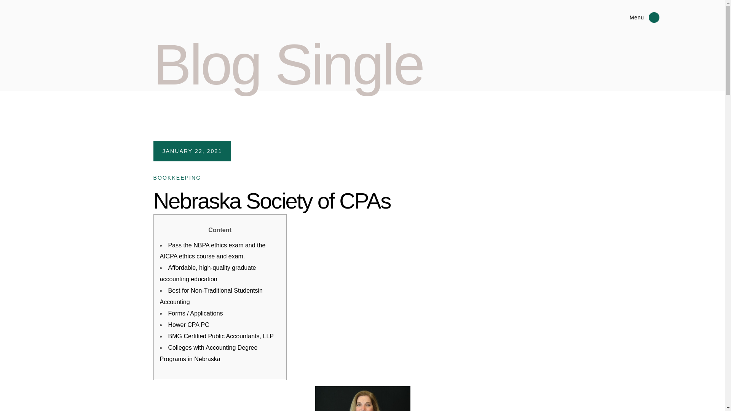 Image resolution: width=731 pixels, height=411 pixels. What do you see at coordinates (188, 324) in the screenshot?
I see `Hower CPA PC` at bounding box center [188, 324].